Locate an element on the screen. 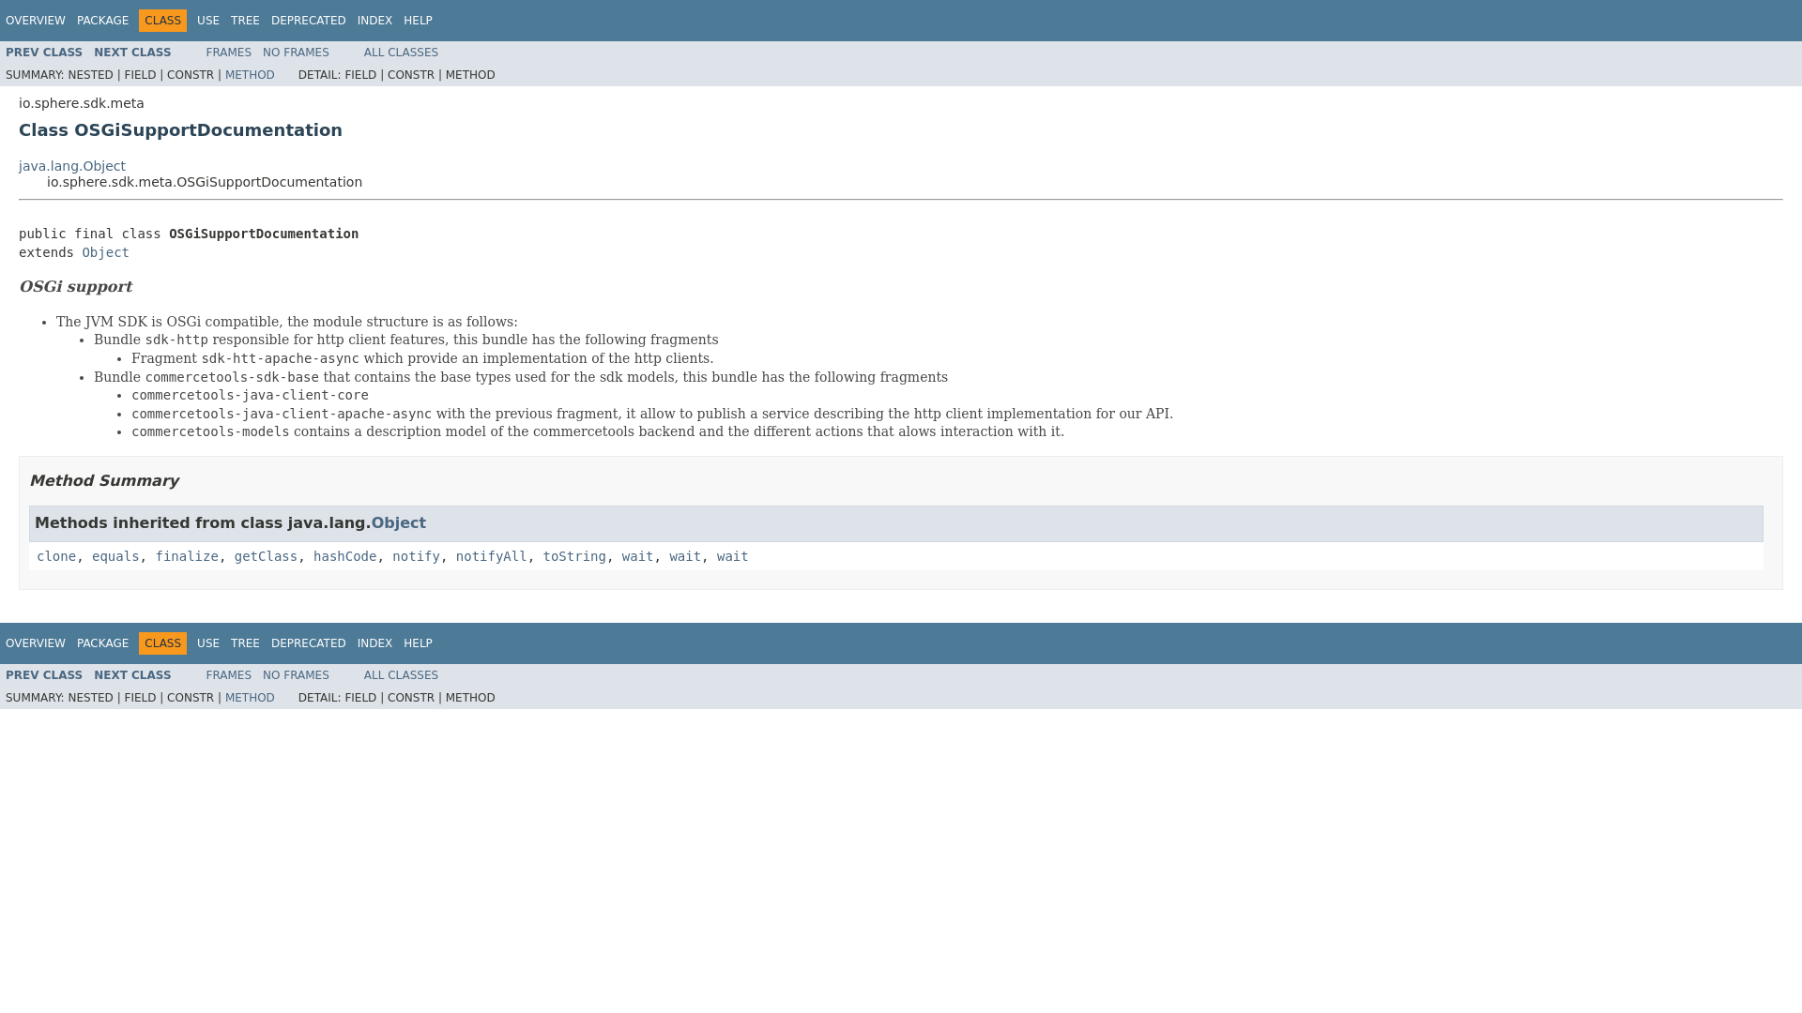 Image resolution: width=1802 pixels, height=1013 pixels. class or interface in java.lang is located at coordinates (265, 555).